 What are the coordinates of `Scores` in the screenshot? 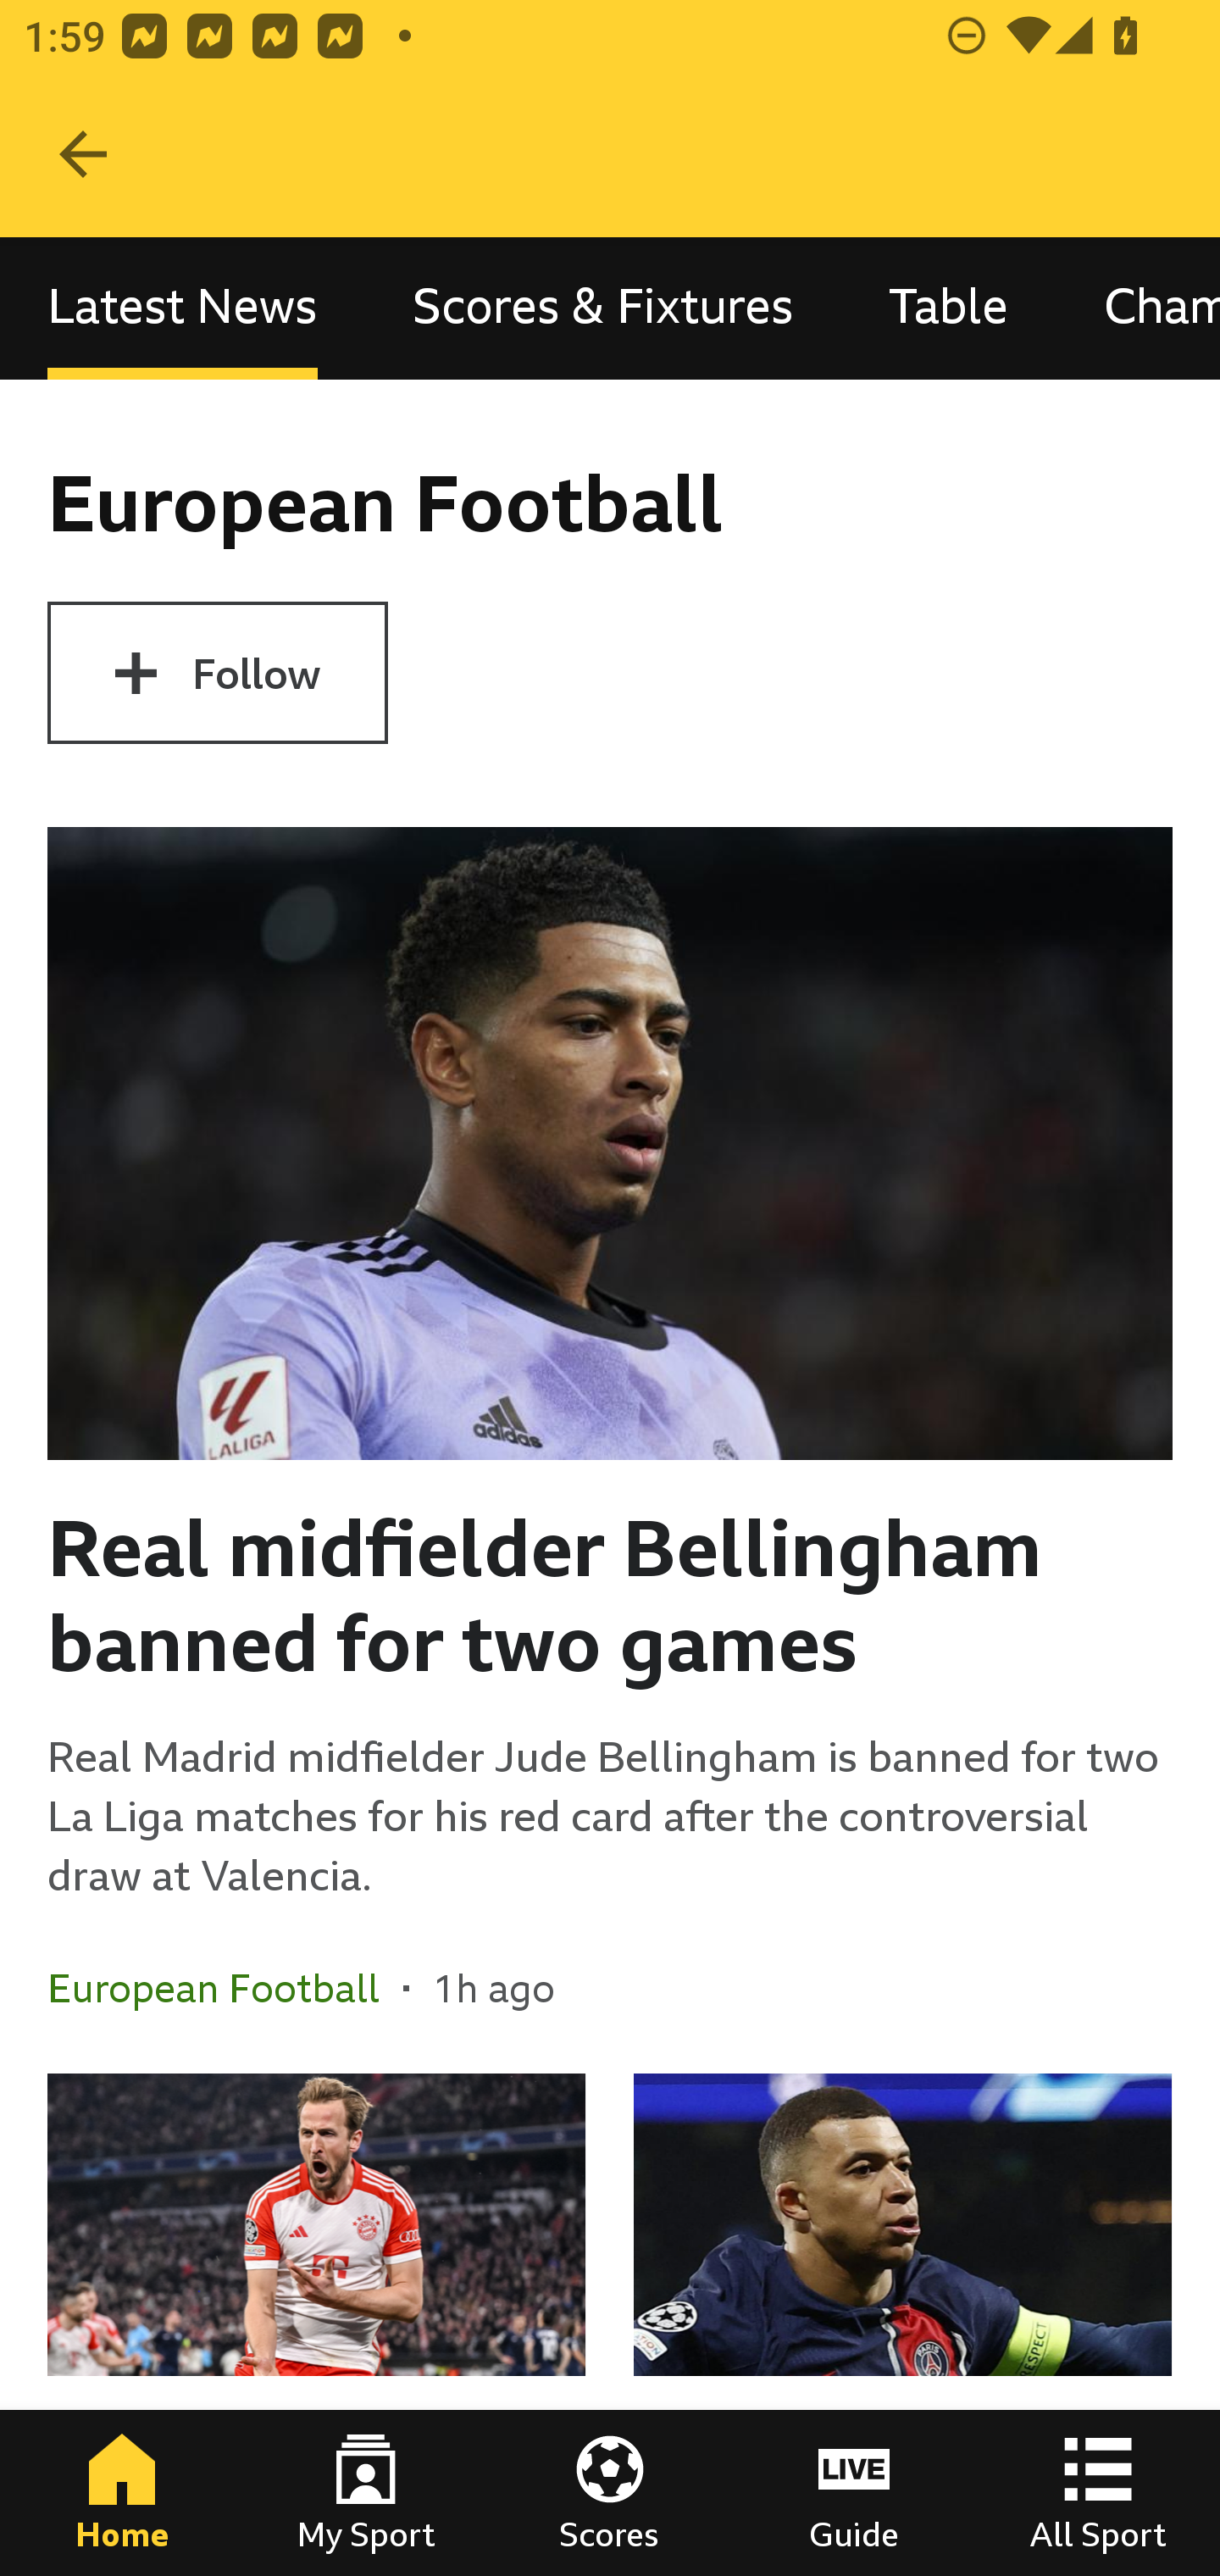 It's located at (610, 2493).